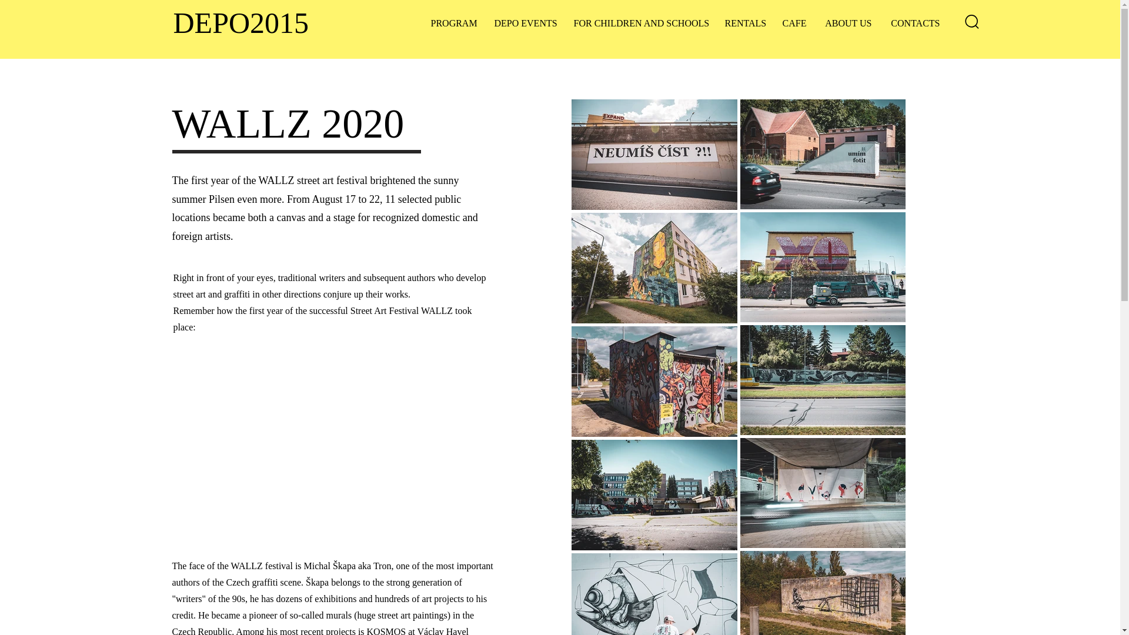 This screenshot has width=1129, height=635. What do you see at coordinates (525, 24) in the screenshot?
I see `DEPO EVENTS` at bounding box center [525, 24].